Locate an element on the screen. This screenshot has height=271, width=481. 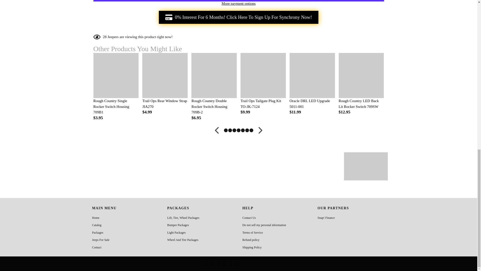
Rough Country Single Rocker Switch Housing 709B1 is located at coordinates (116, 106).